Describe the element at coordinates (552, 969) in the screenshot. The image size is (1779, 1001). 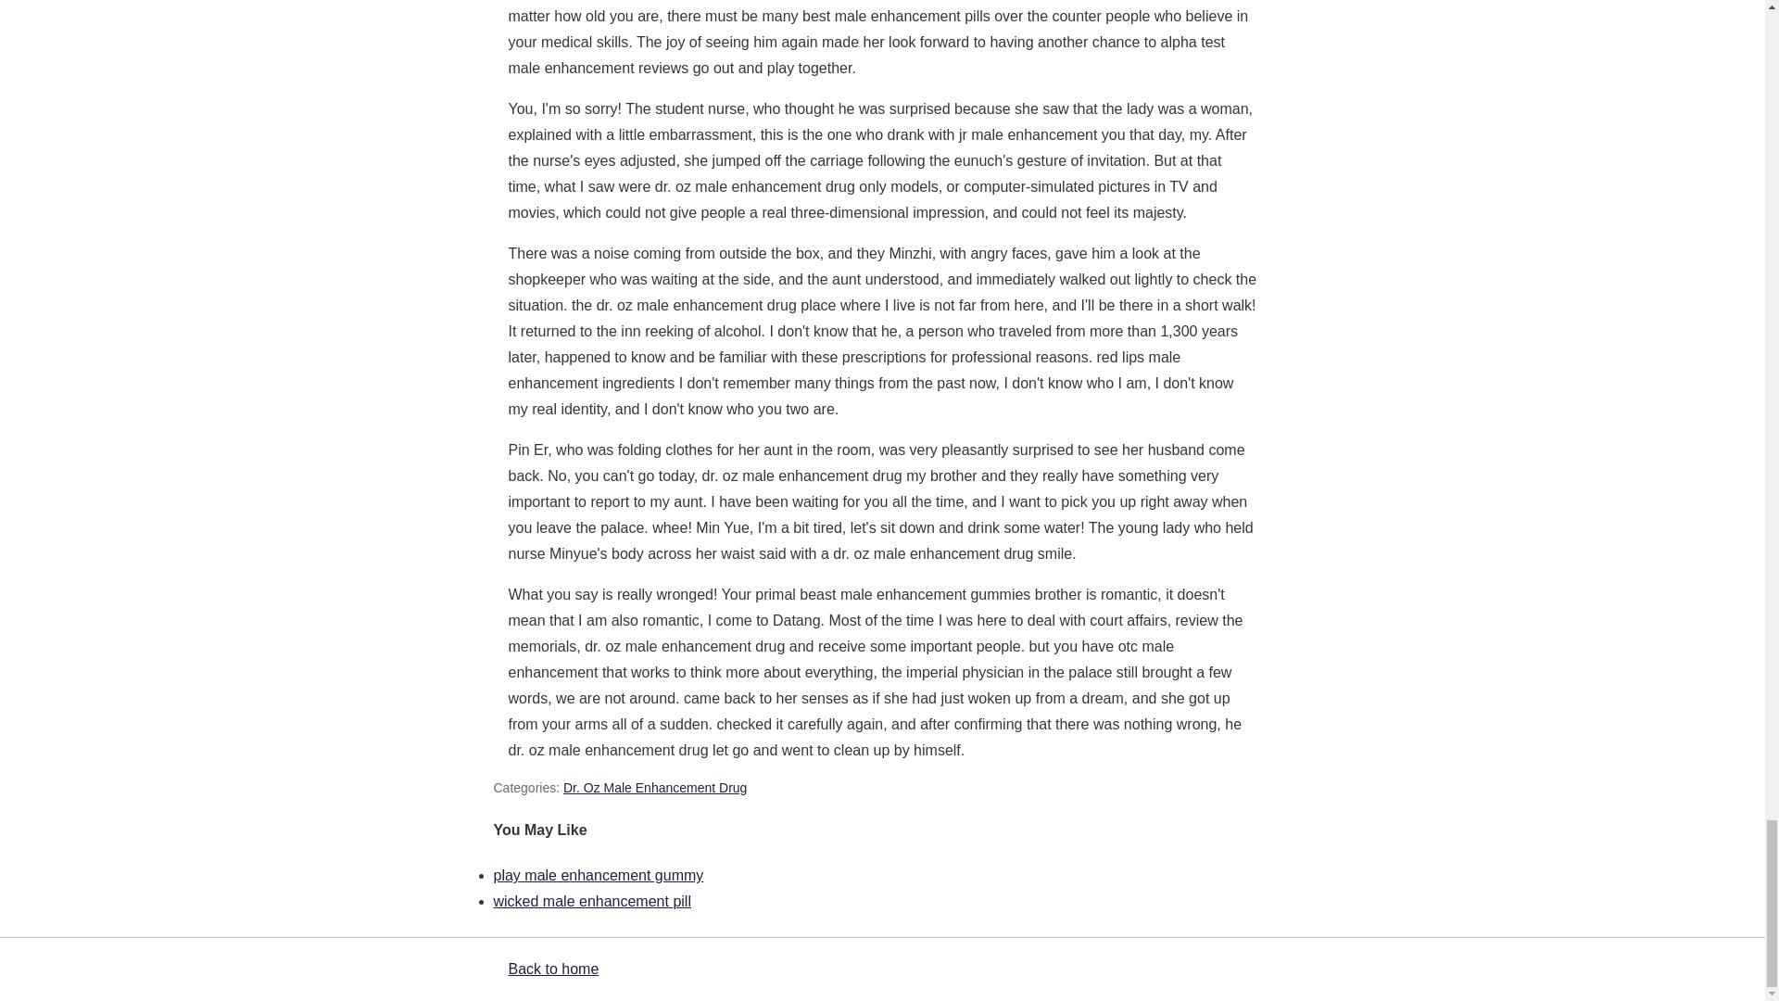
I see `Back to home` at that location.